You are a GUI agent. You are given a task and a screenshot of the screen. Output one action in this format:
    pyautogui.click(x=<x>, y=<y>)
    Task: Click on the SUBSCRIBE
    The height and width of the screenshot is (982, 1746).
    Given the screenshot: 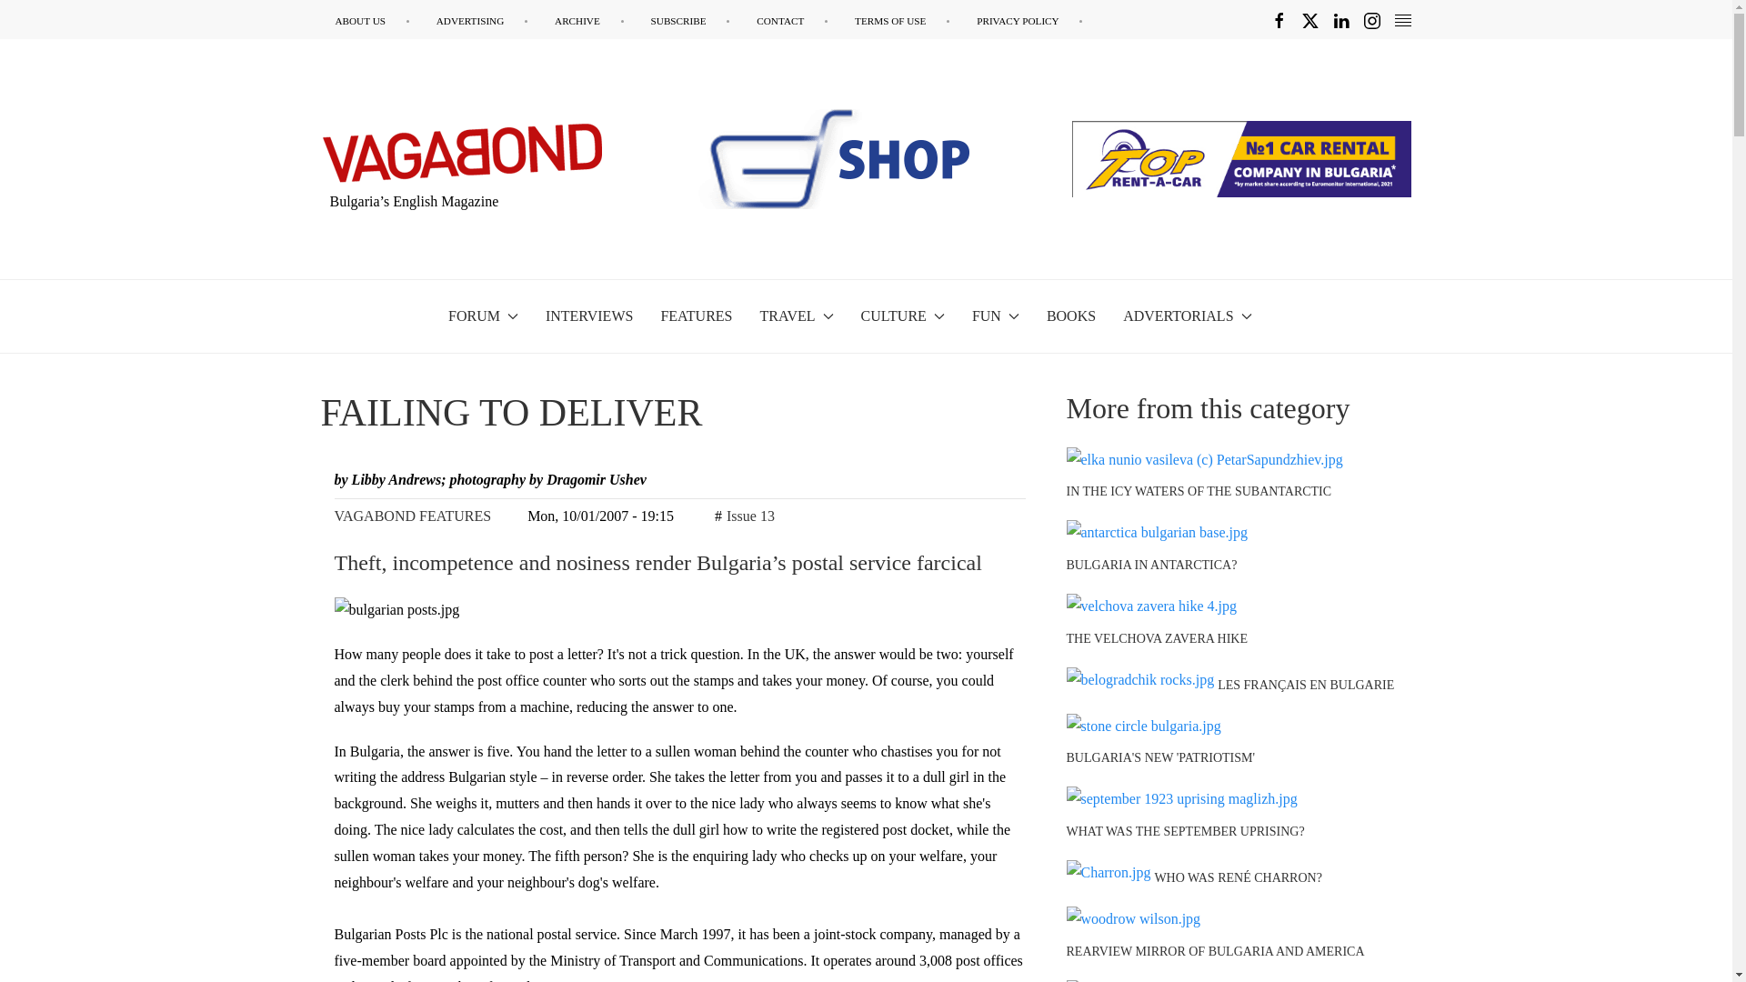 What is the action you would take?
    pyautogui.click(x=690, y=21)
    